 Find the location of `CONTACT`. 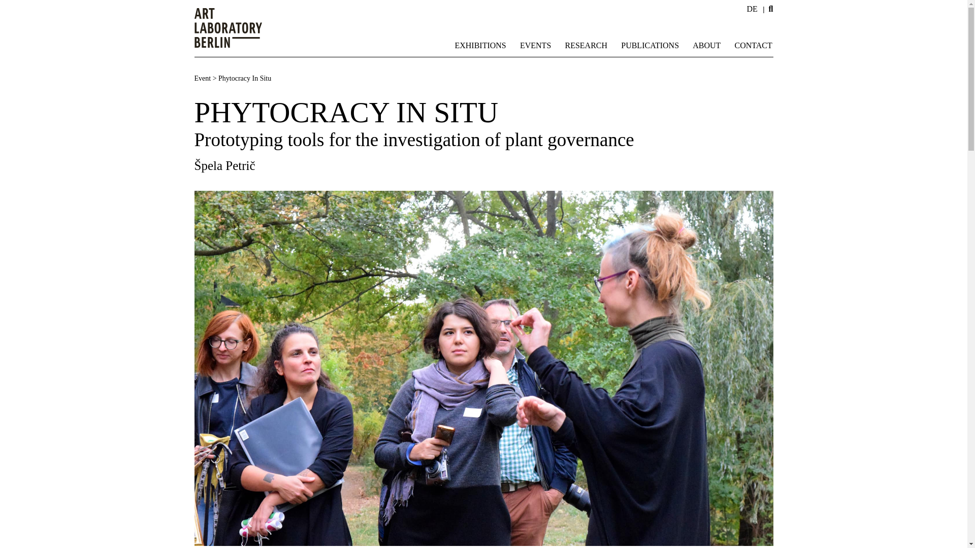

CONTACT is located at coordinates (753, 45).